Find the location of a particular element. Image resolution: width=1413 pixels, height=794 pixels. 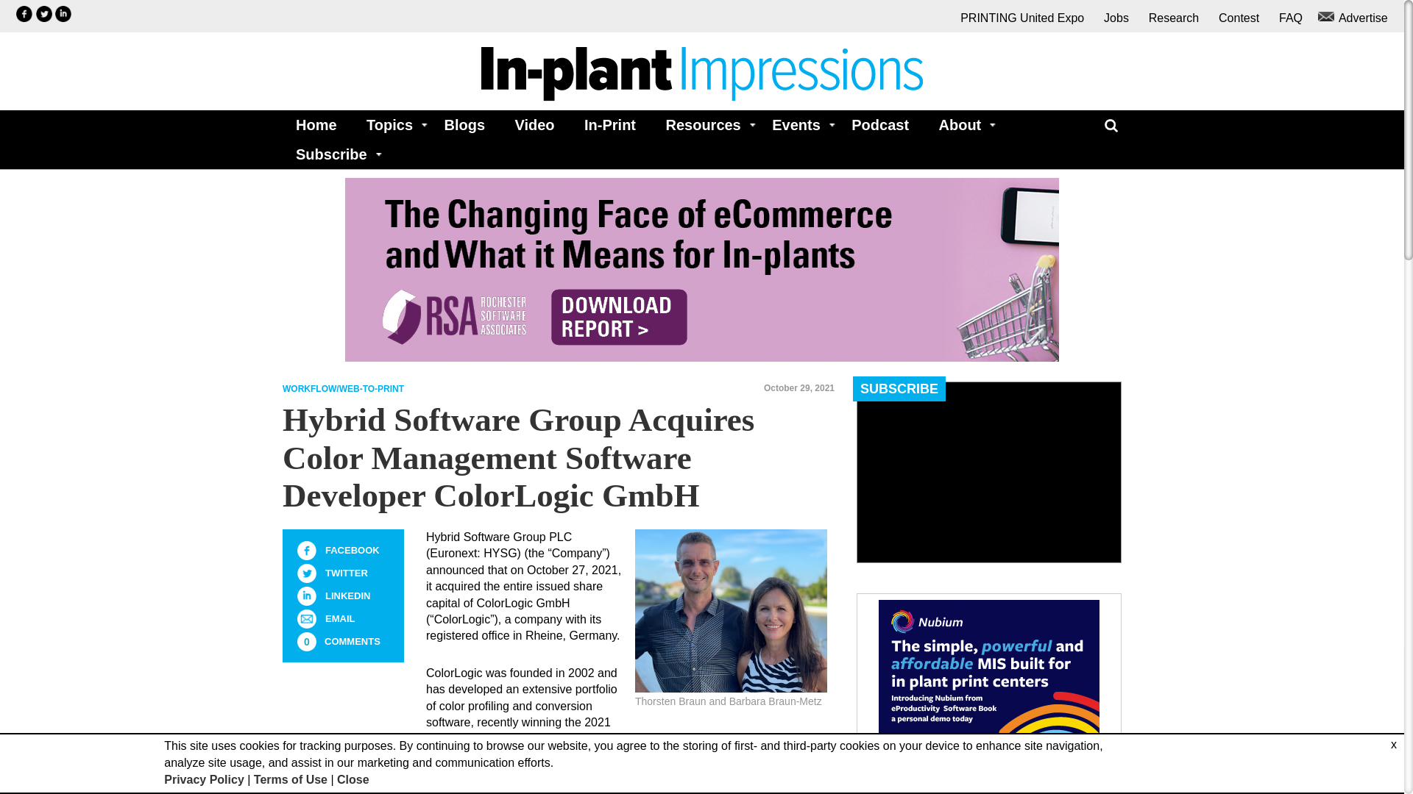

Opens in a new window is located at coordinates (24, 13).